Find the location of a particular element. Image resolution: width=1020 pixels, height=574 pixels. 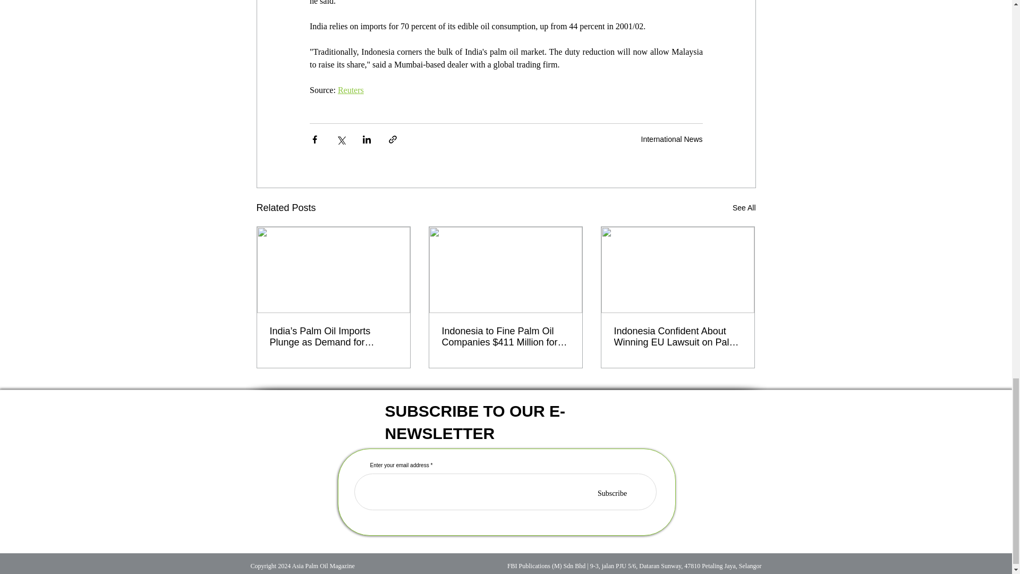

Reuters is located at coordinates (350, 90).